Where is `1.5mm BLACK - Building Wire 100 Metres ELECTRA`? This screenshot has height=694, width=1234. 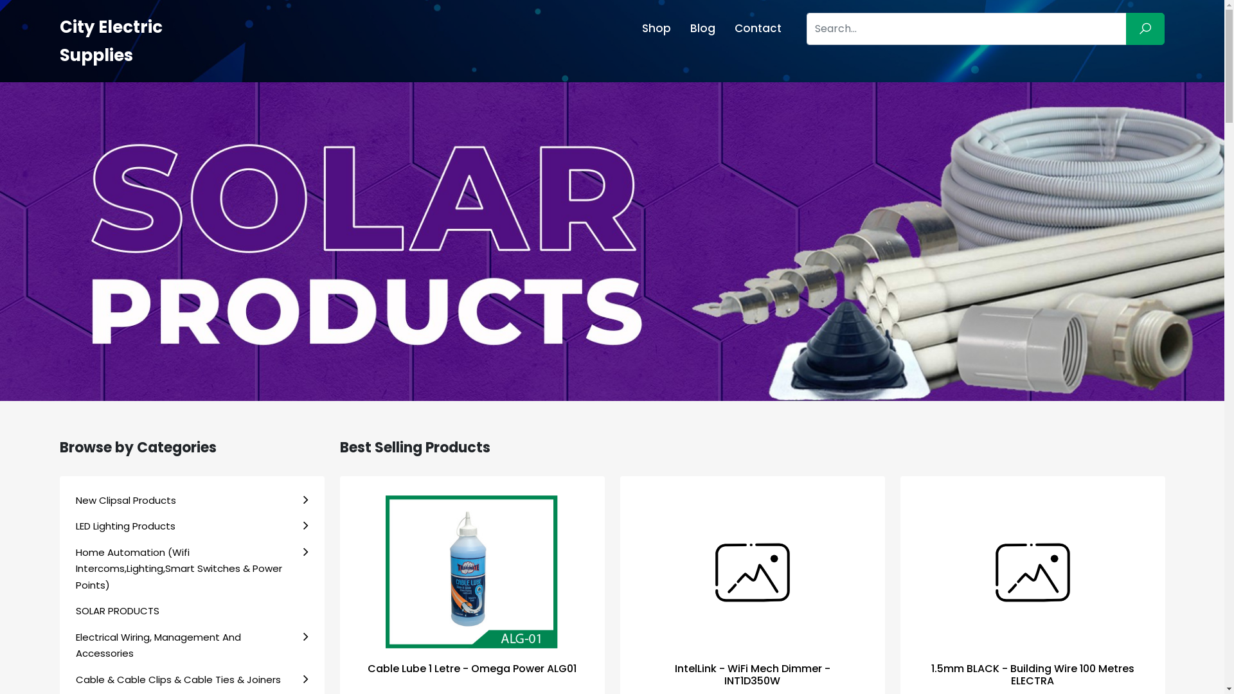
1.5mm BLACK - Building Wire 100 Metres ELECTRA is located at coordinates (1032, 573).